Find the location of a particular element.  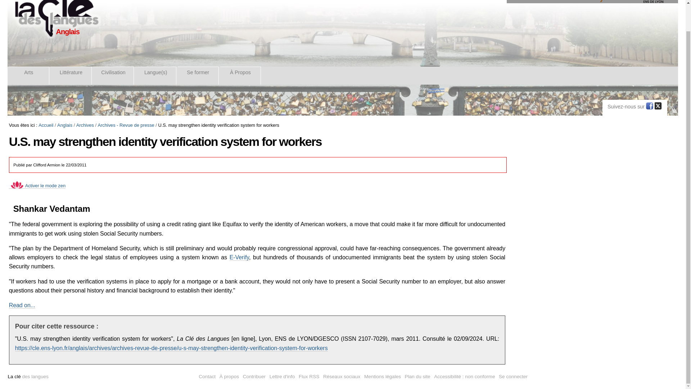

Civilisation is located at coordinates (114, 75).